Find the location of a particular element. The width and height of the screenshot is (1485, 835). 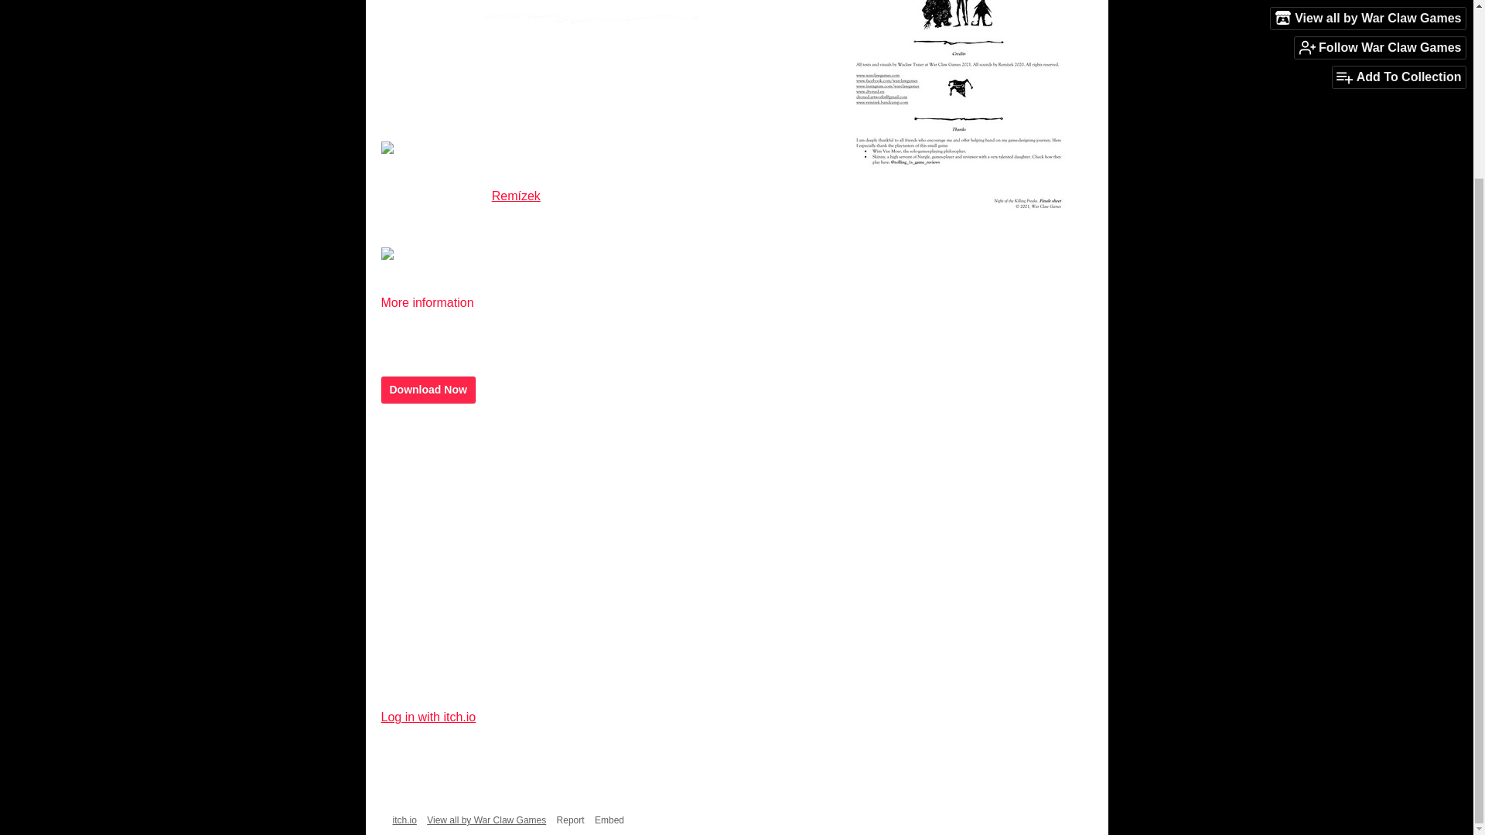

Download Now is located at coordinates (427, 390).